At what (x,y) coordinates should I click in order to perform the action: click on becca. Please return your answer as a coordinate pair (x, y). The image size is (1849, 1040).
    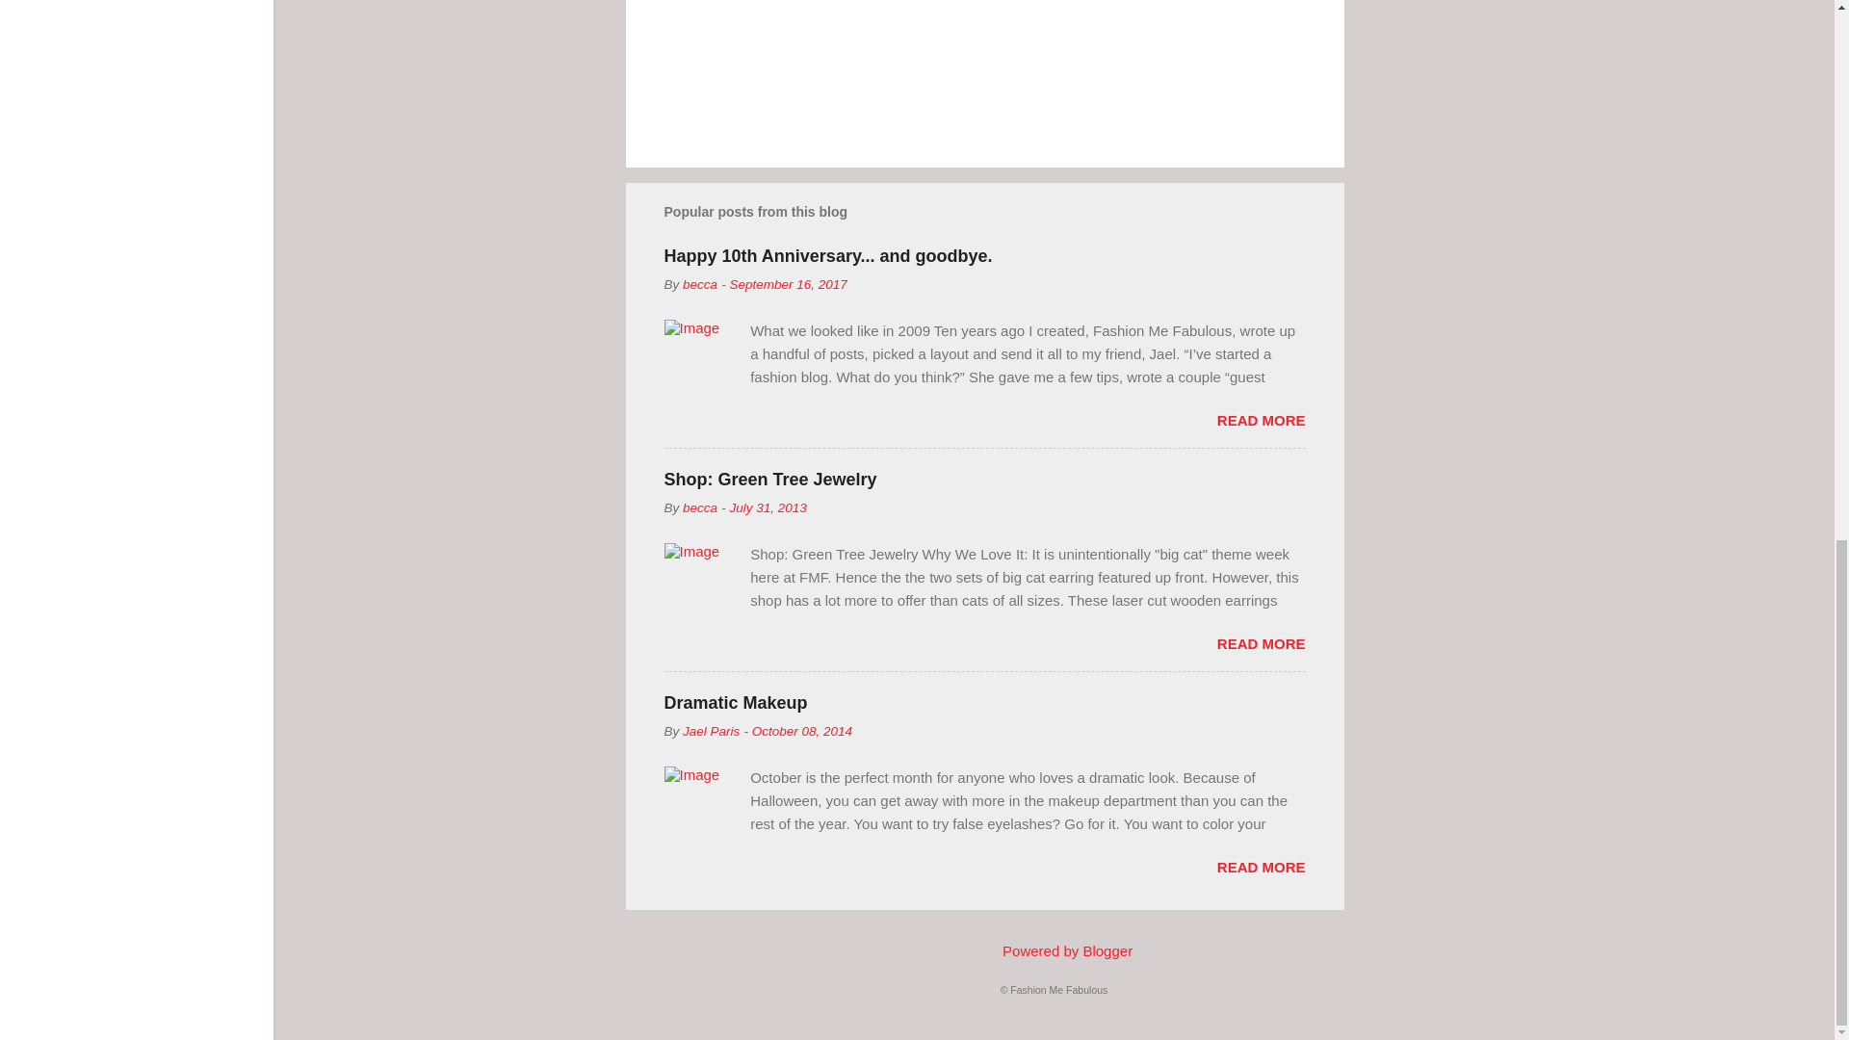
    Looking at the image, I should click on (699, 285).